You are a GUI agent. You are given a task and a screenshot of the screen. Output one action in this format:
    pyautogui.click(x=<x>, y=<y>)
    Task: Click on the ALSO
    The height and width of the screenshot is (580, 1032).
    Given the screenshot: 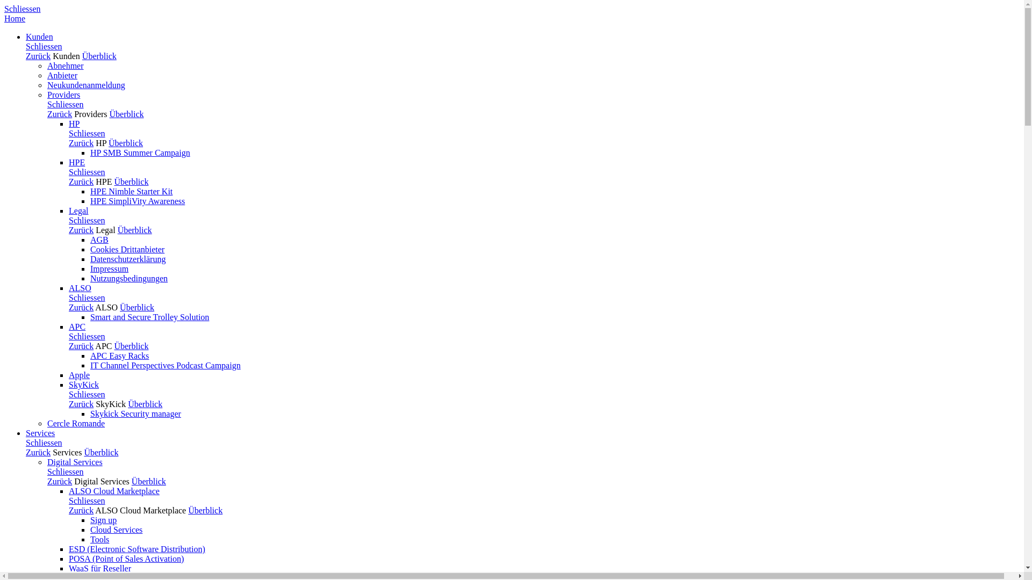 What is the action you would take?
    pyautogui.click(x=80, y=288)
    